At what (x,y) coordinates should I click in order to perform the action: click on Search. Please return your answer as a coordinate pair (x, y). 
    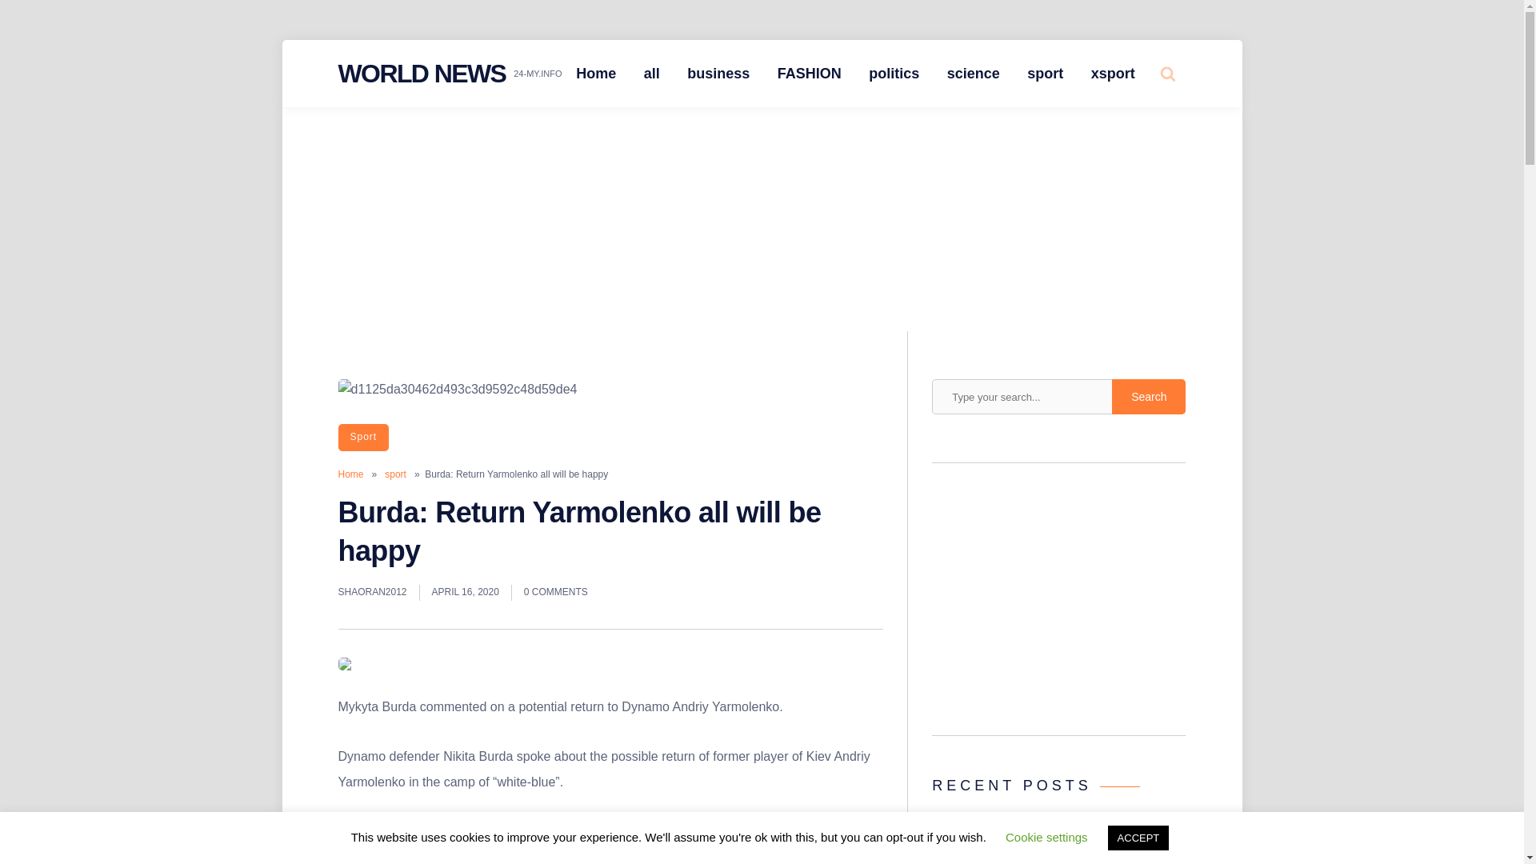
    Looking at the image, I should click on (1149, 397).